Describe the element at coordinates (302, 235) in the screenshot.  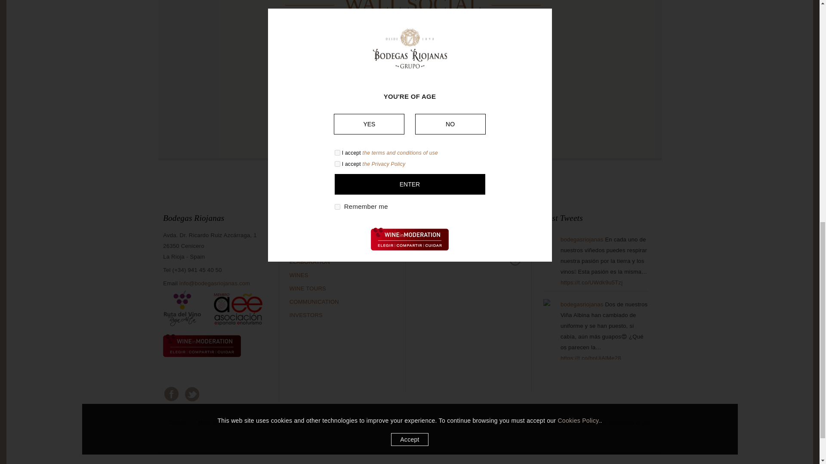
I see `HISTORY` at that location.